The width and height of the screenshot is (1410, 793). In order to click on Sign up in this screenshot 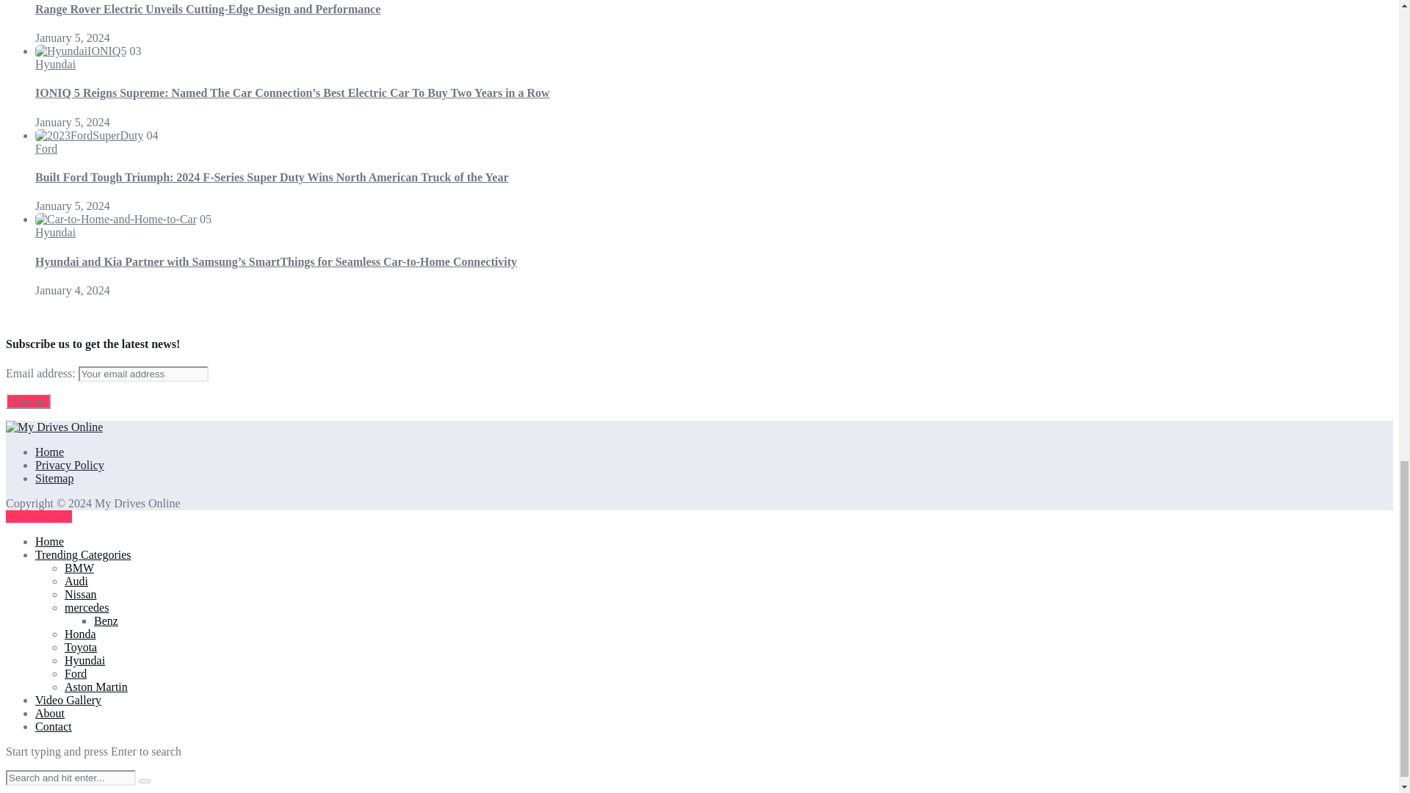, I will do `click(28, 401)`.